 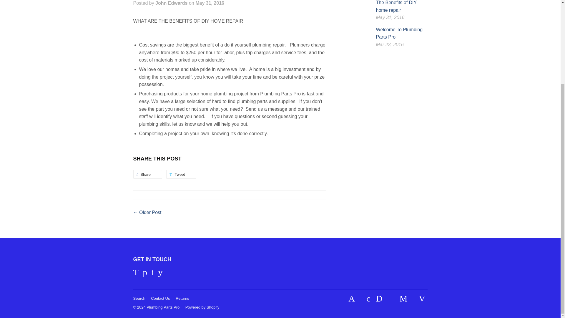 I want to click on Share, so click(x=147, y=174).